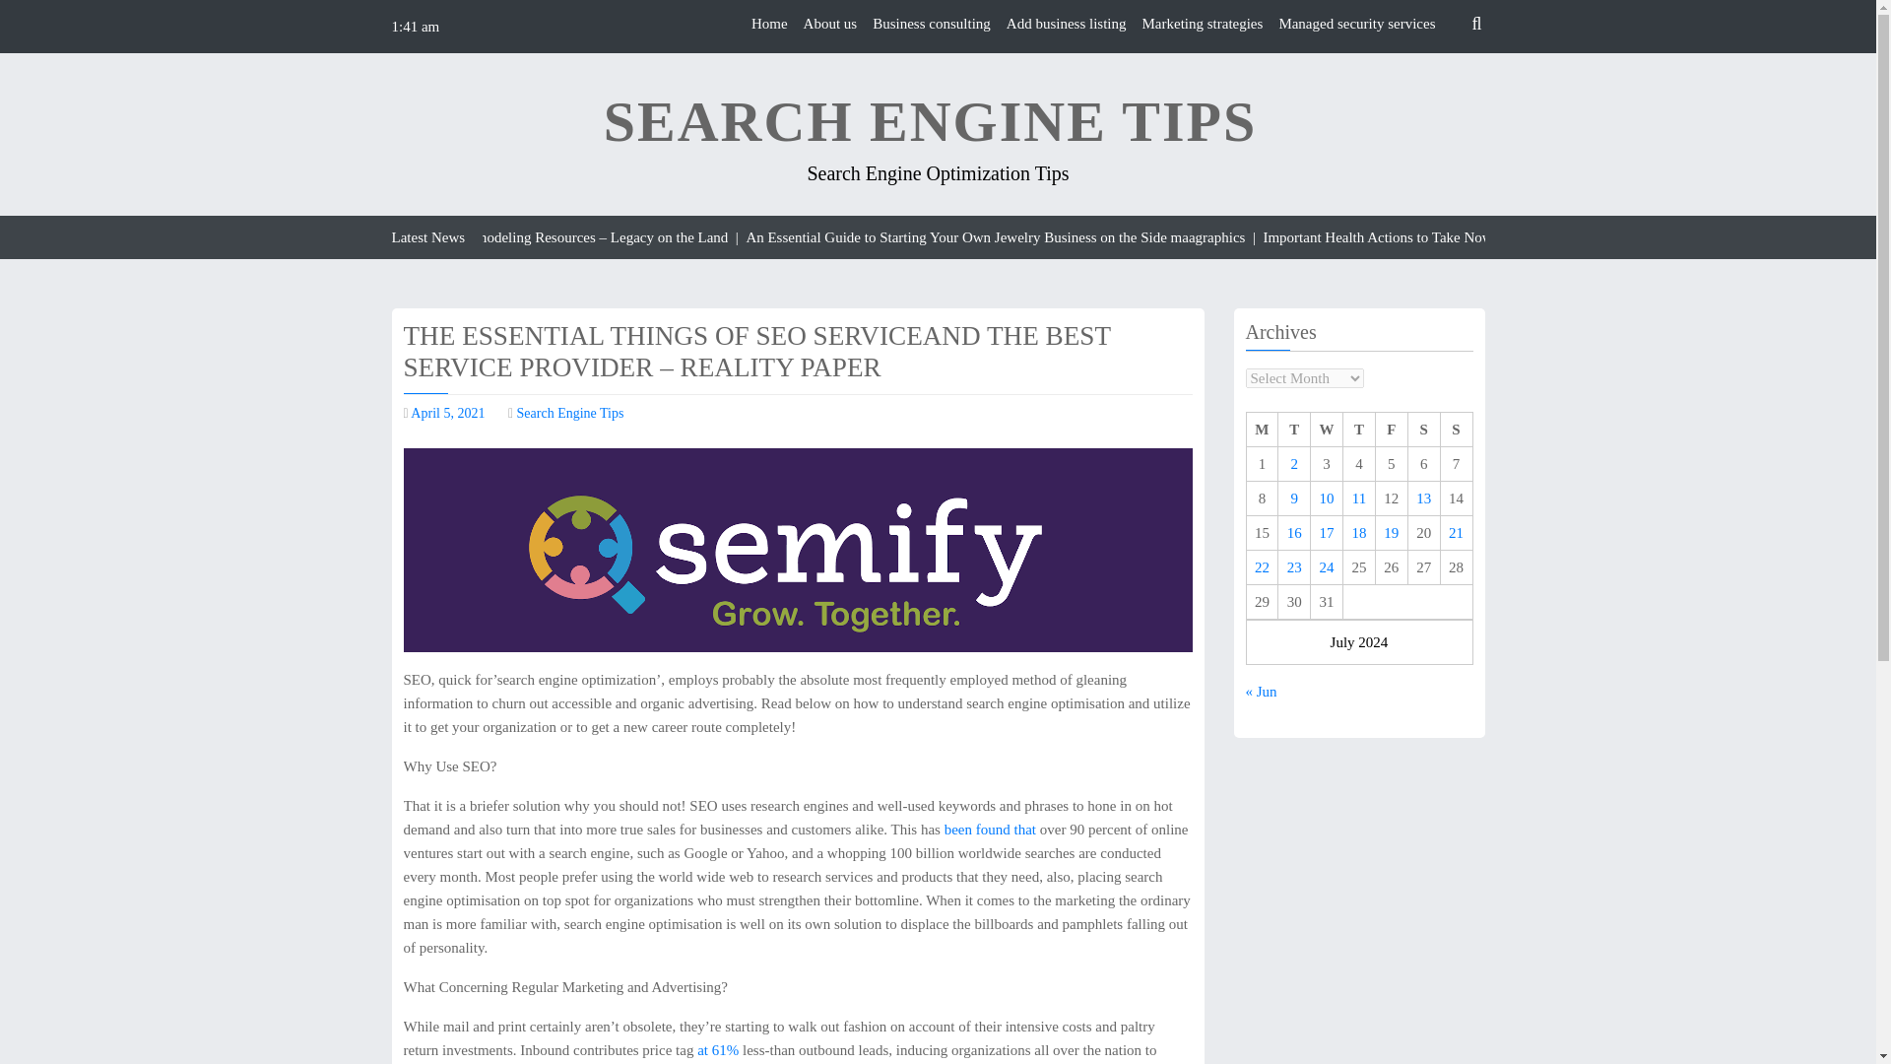 The image size is (1891, 1064). I want to click on 24, so click(1328, 567).